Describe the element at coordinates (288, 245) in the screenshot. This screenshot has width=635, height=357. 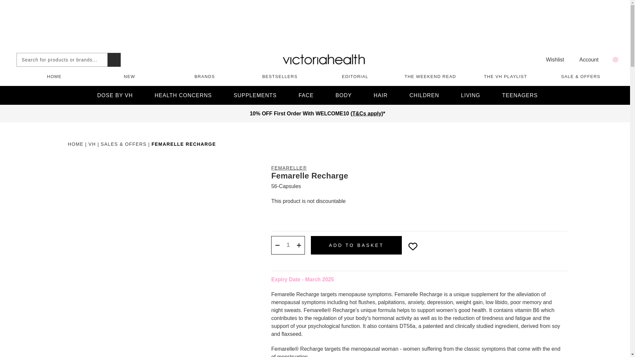
I see `1` at that location.